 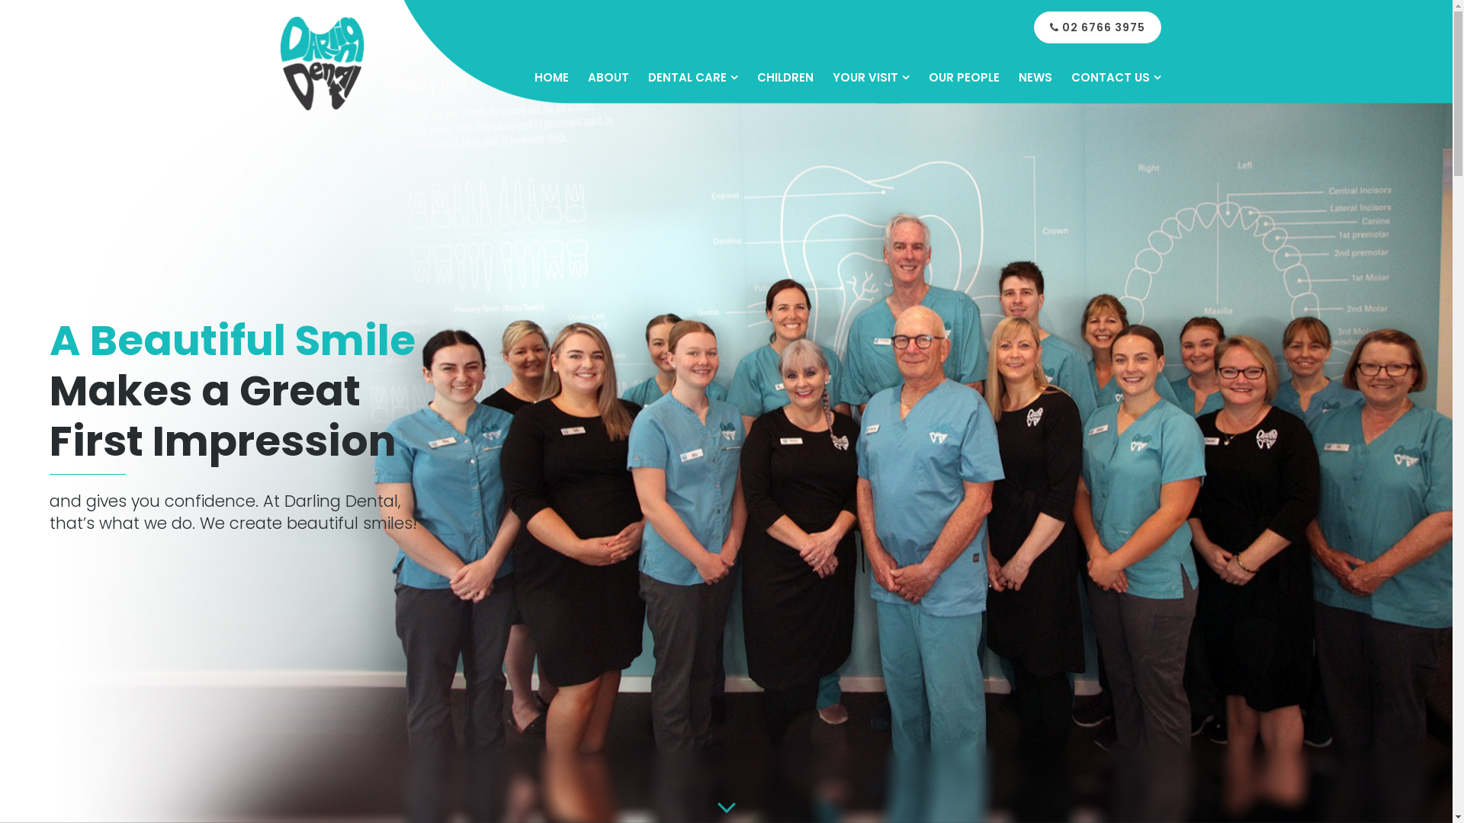 What do you see at coordinates (964, 78) in the screenshot?
I see `OUR PEOPLE` at bounding box center [964, 78].